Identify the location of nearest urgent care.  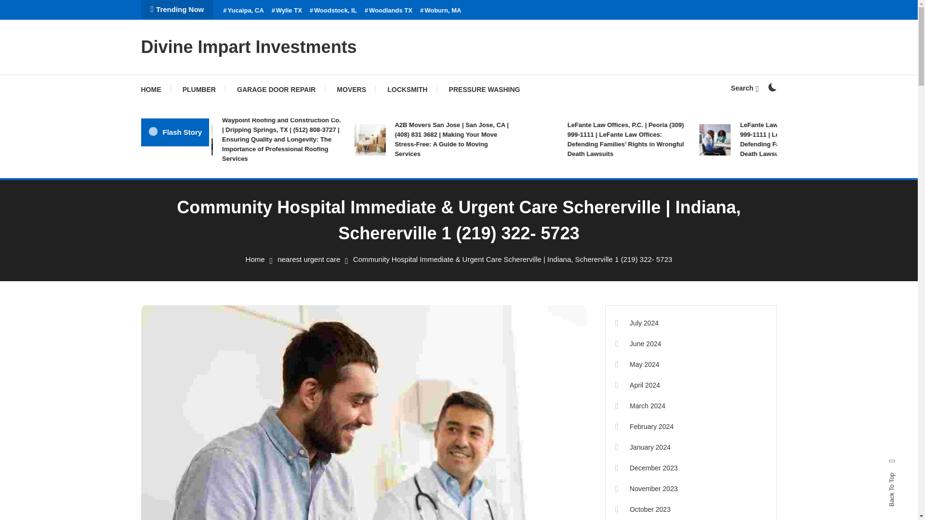
(309, 259).